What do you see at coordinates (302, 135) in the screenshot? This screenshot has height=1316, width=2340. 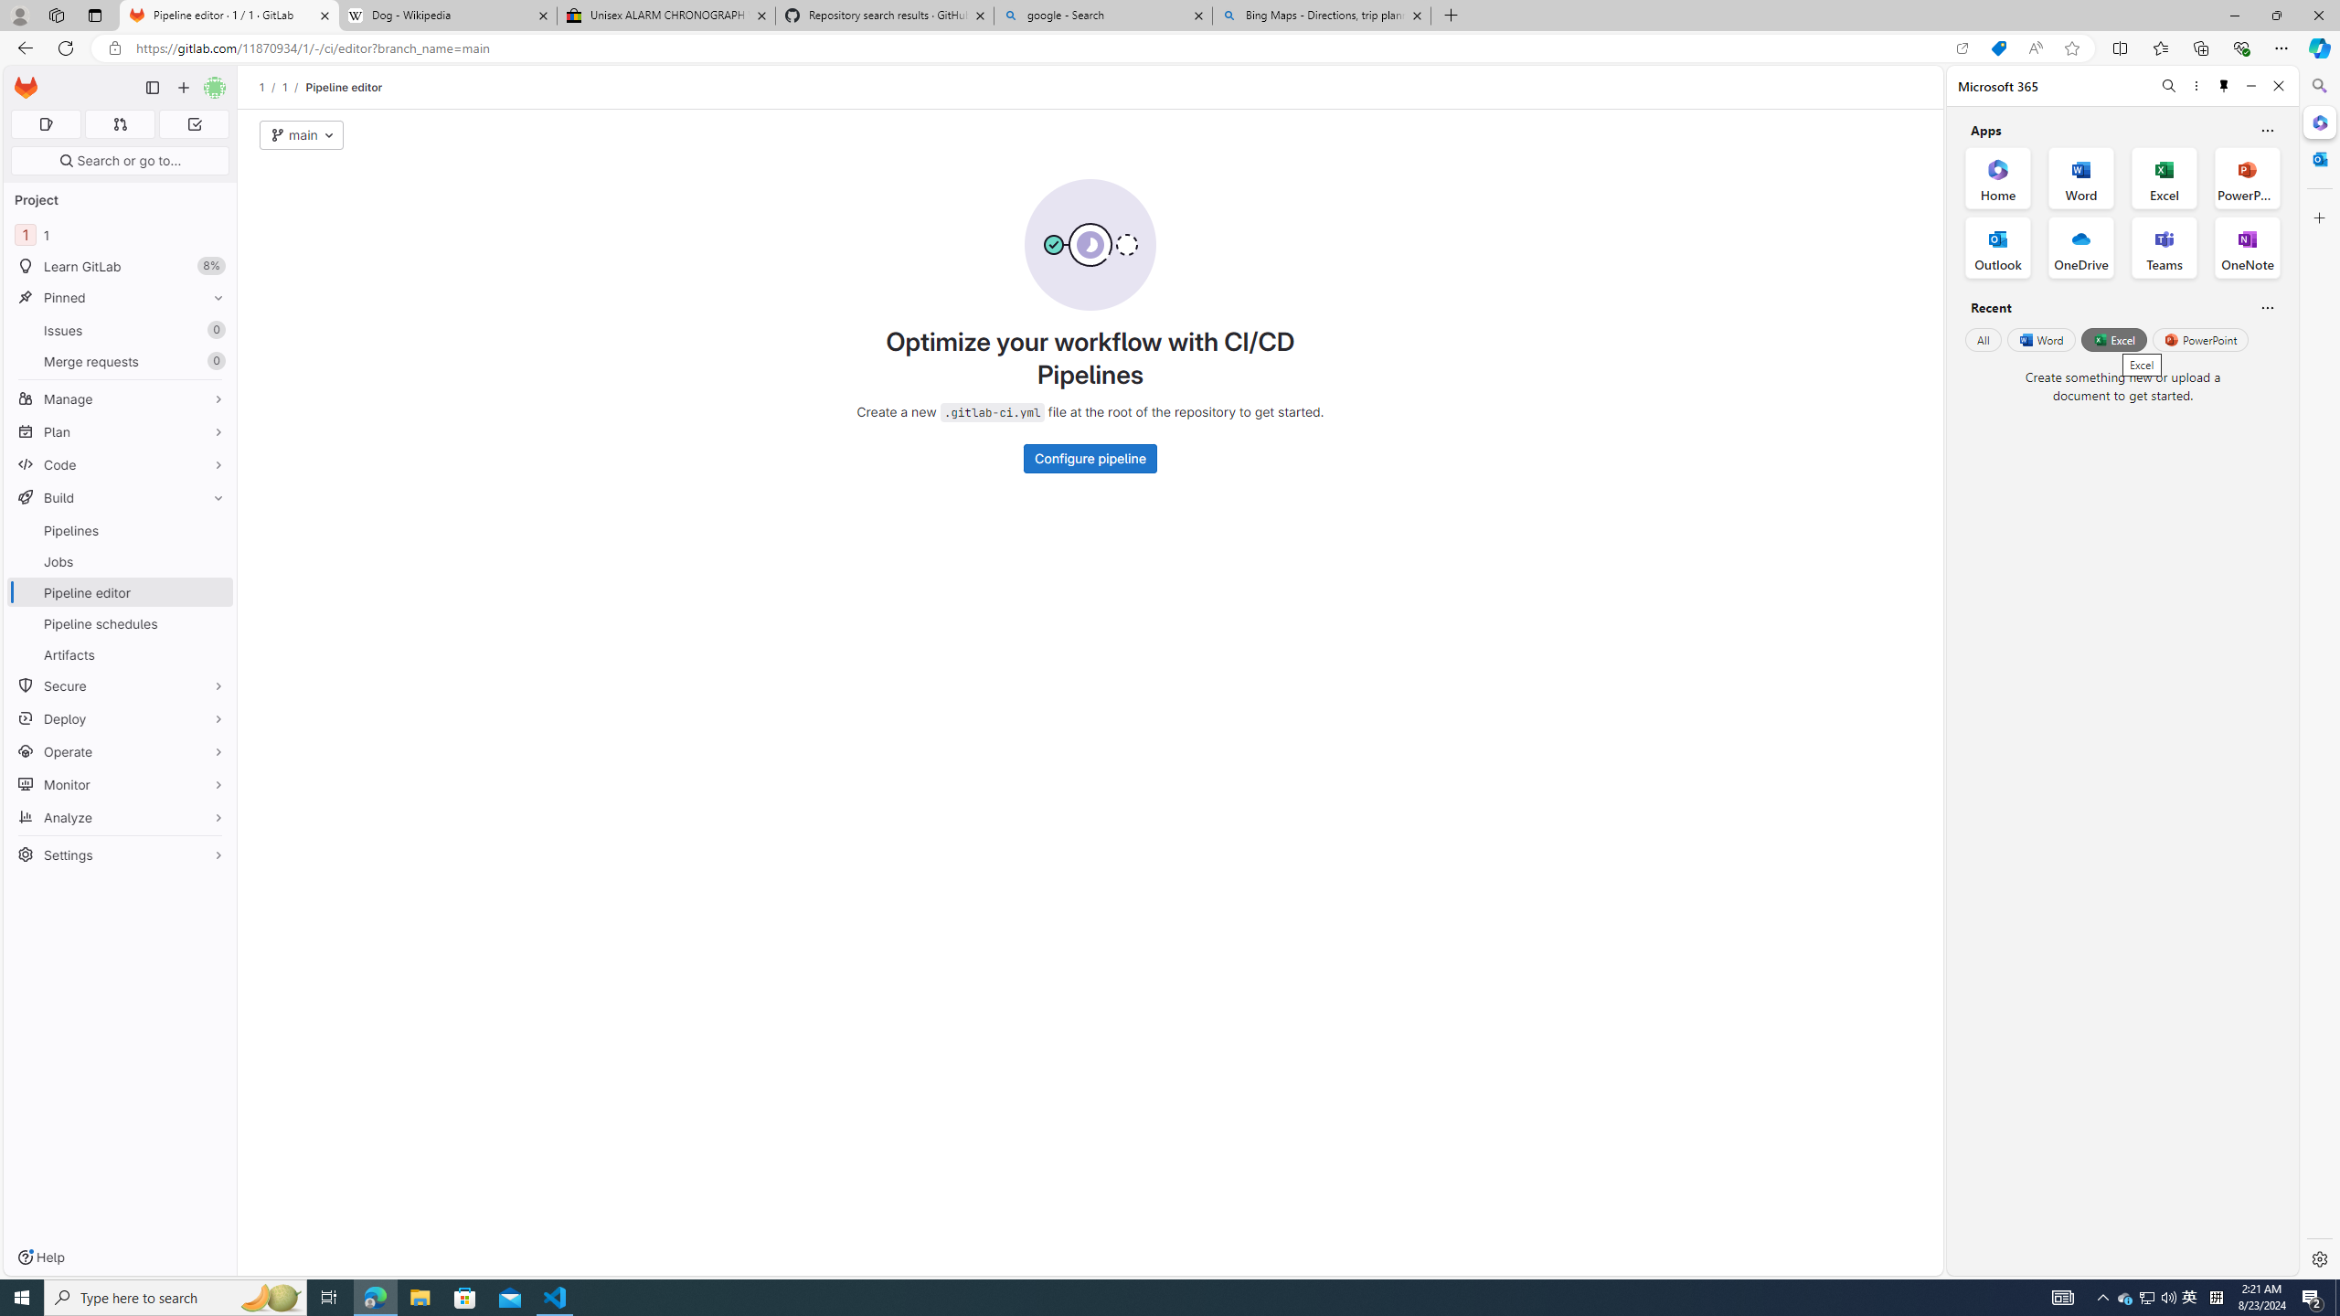 I see `main` at bounding box center [302, 135].